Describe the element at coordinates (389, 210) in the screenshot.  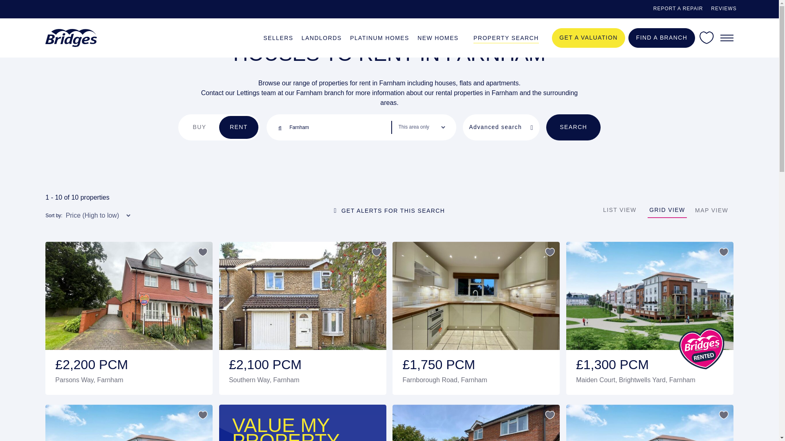
I see `GET ALERTS FOR THIS SEARCH` at that location.